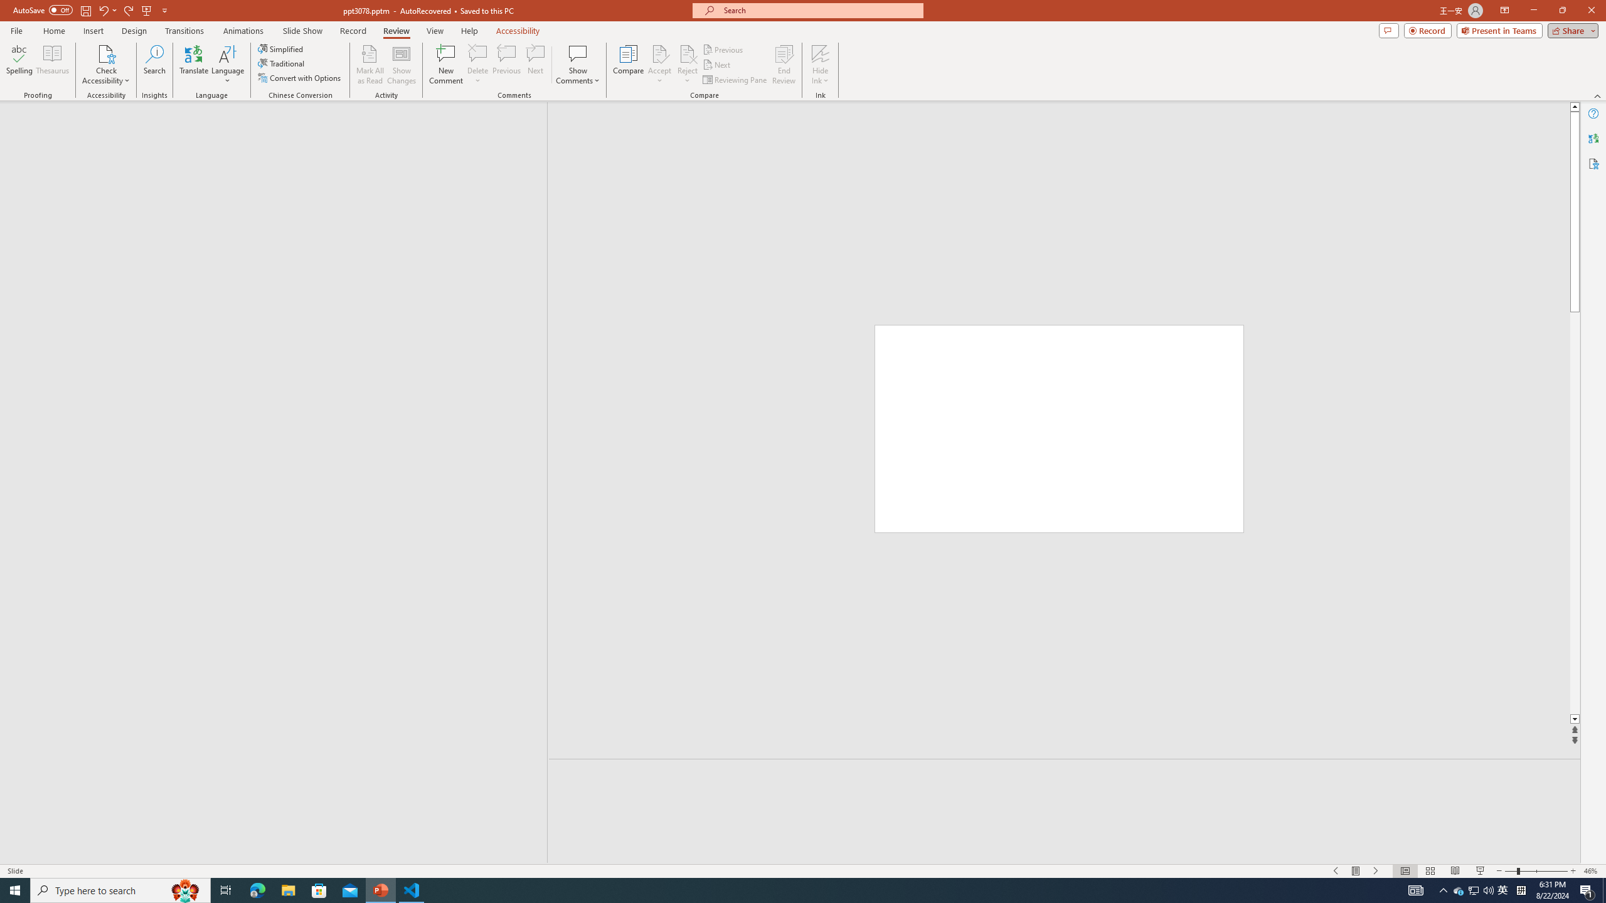 This screenshot has width=1606, height=903. What do you see at coordinates (735, 80) in the screenshot?
I see `Reviewing Pane` at bounding box center [735, 80].